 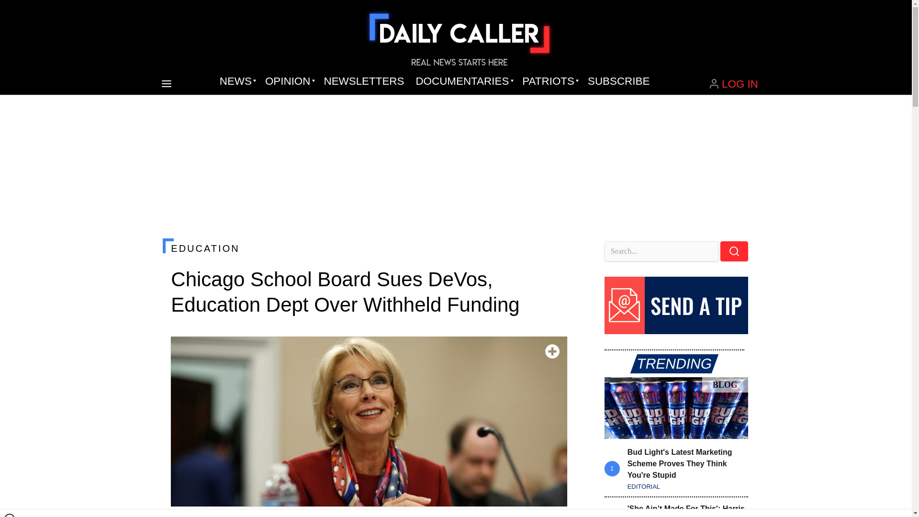 I want to click on NEWS, so click(x=236, y=81).